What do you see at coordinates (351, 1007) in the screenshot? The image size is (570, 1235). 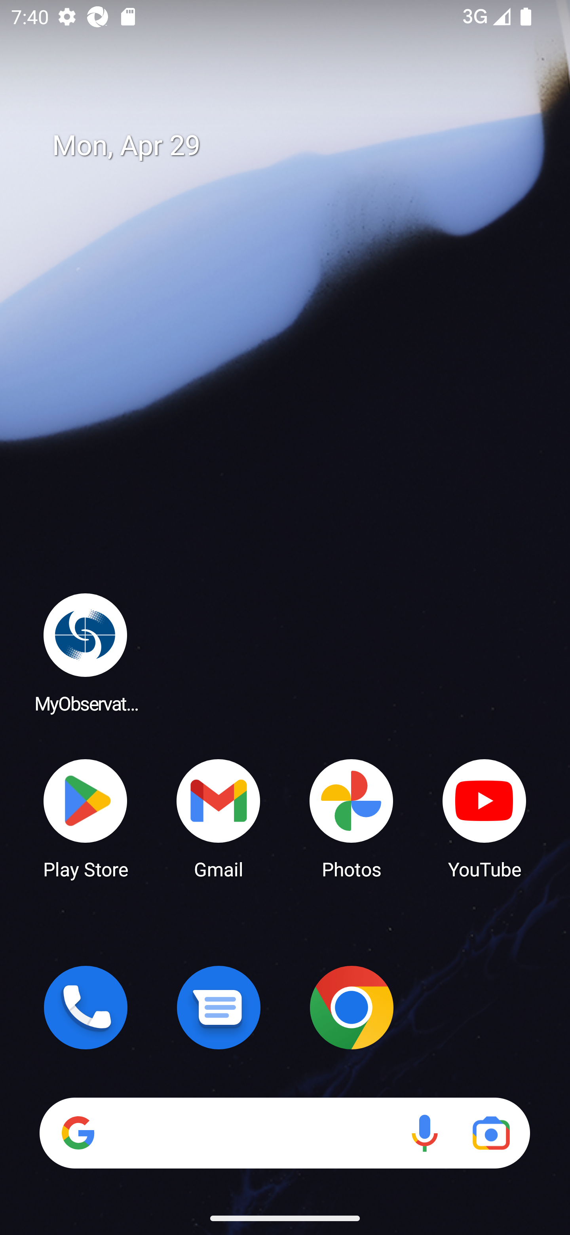 I see `Chrome` at bounding box center [351, 1007].